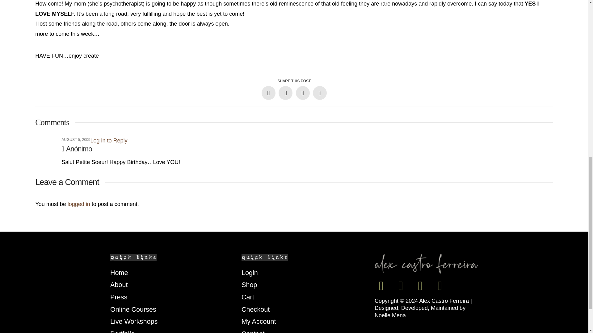  I want to click on Share on Pinterest, so click(303, 93).